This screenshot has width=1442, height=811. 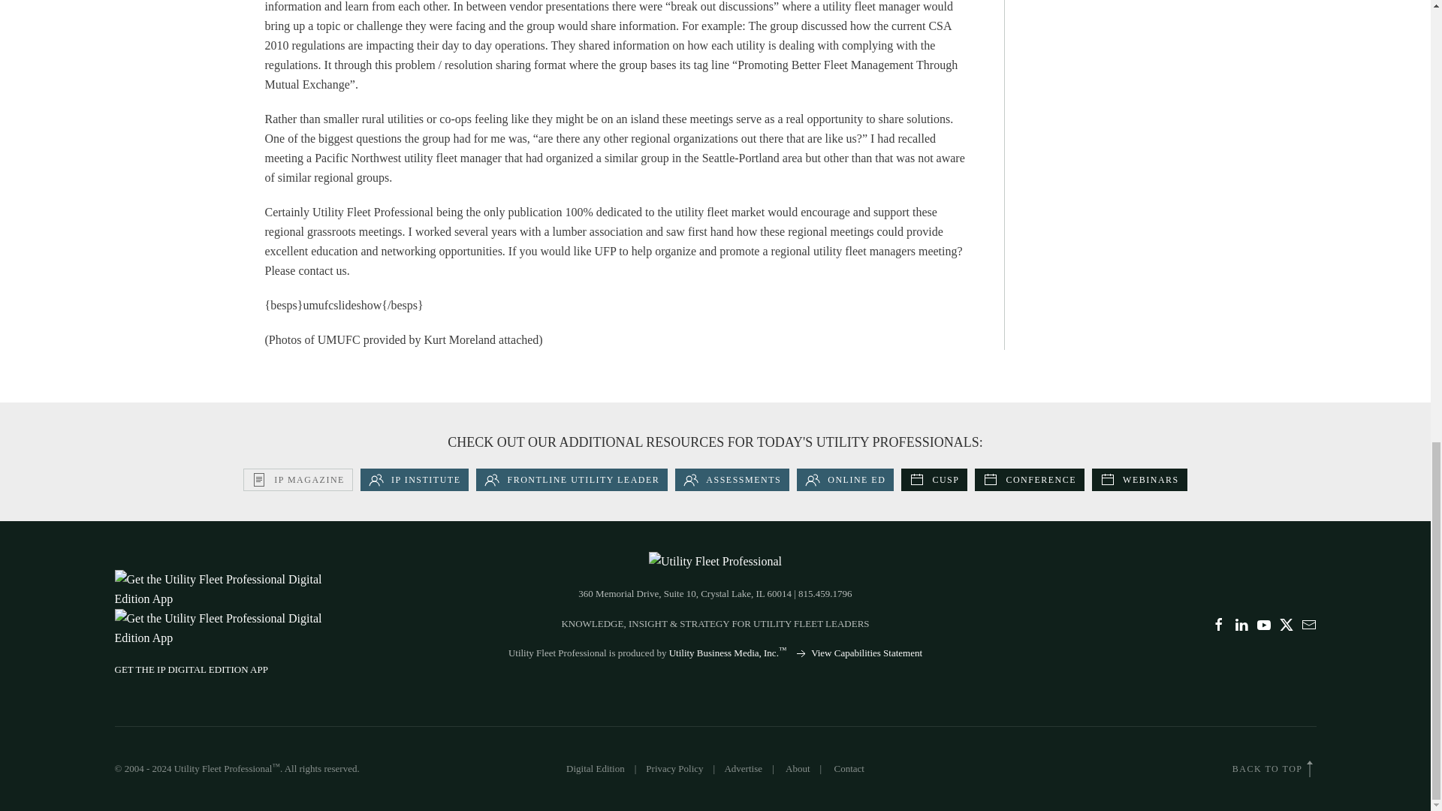 I want to click on Capabilities Statement, so click(x=858, y=652).